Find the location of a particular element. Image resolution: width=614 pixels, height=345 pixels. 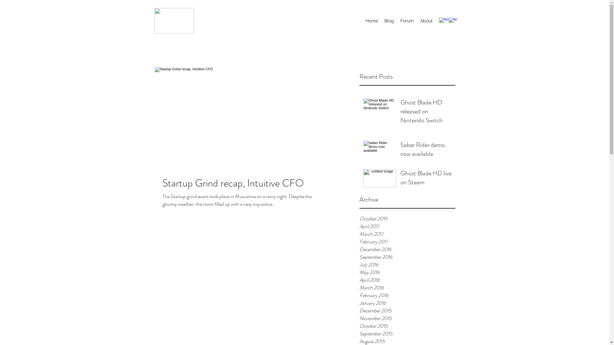

October 2019 is located at coordinates (407, 219).